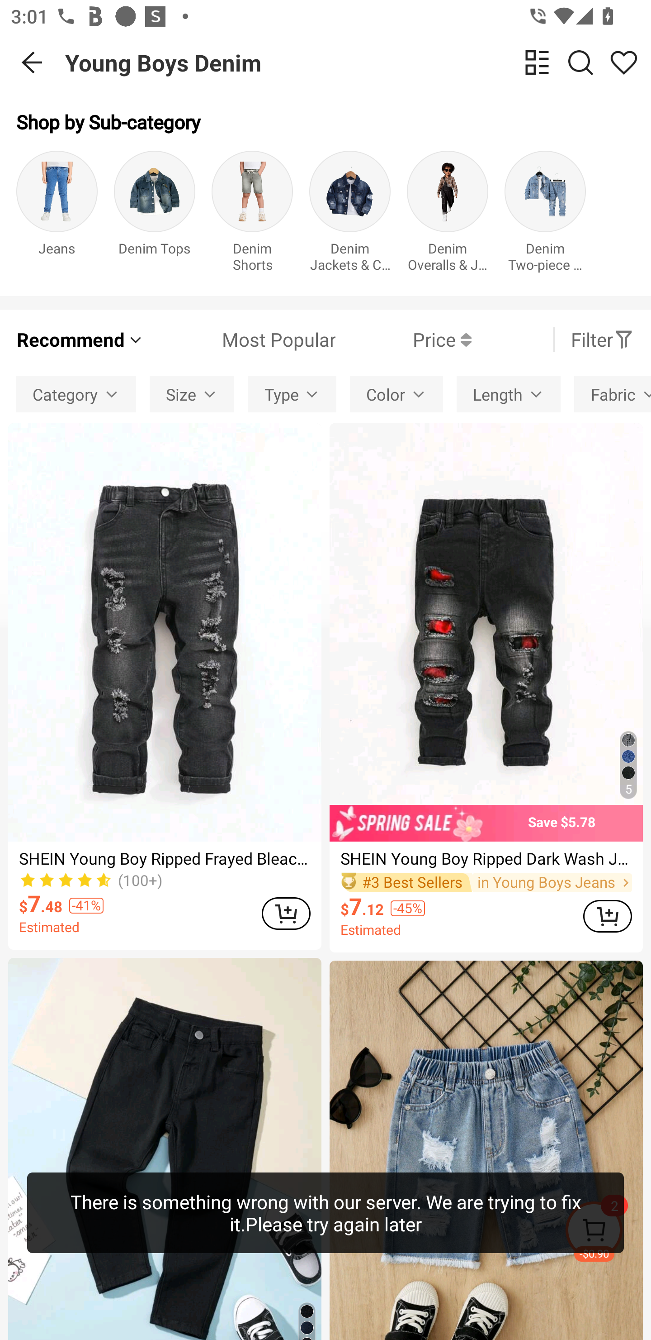 The image size is (651, 1340). Describe the element at coordinates (292, 394) in the screenshot. I see `Type` at that location.